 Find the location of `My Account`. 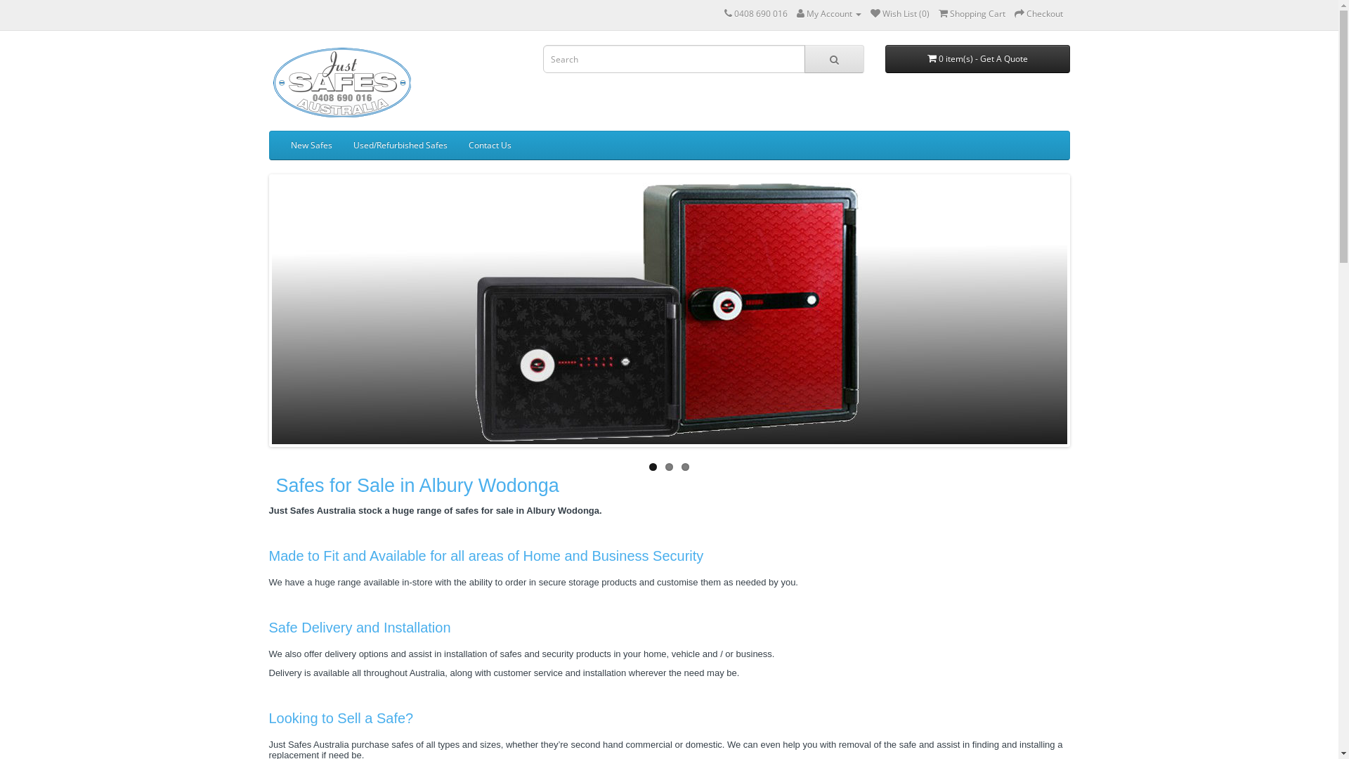

My Account is located at coordinates (829, 14).